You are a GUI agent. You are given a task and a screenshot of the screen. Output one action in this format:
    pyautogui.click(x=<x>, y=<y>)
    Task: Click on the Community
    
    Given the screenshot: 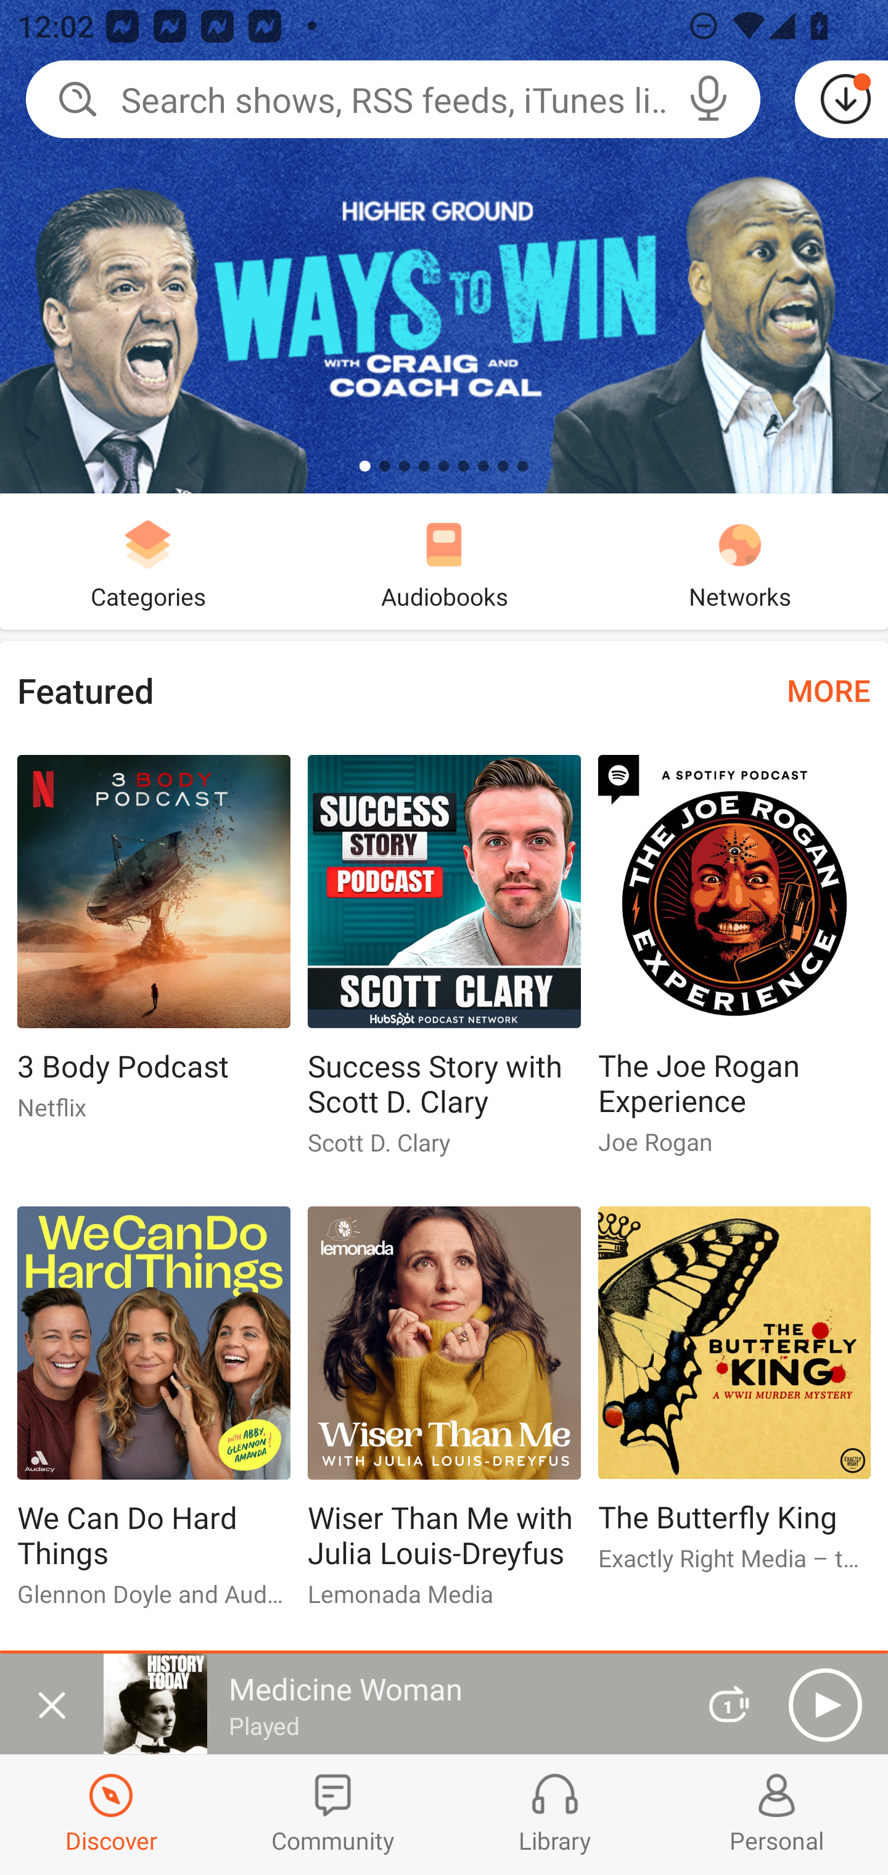 What is the action you would take?
    pyautogui.click(x=333, y=1815)
    